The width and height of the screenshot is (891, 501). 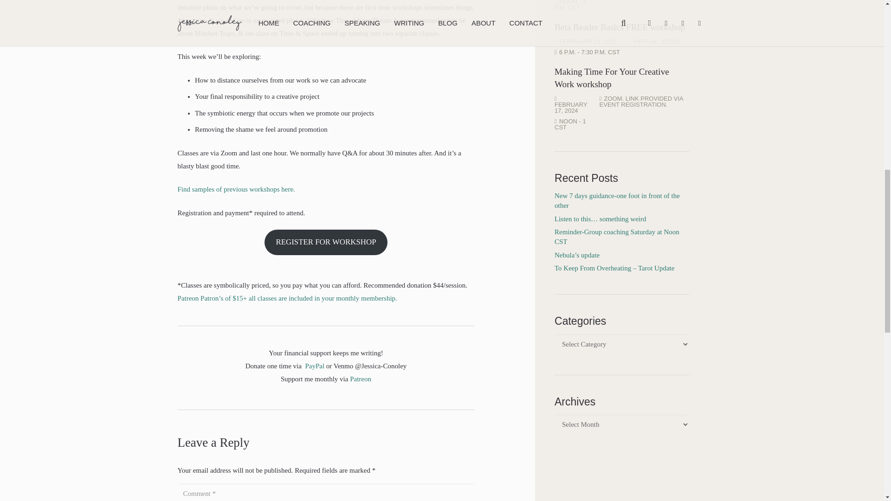 What do you see at coordinates (865, 16) in the screenshot?
I see `Back to top` at bounding box center [865, 16].